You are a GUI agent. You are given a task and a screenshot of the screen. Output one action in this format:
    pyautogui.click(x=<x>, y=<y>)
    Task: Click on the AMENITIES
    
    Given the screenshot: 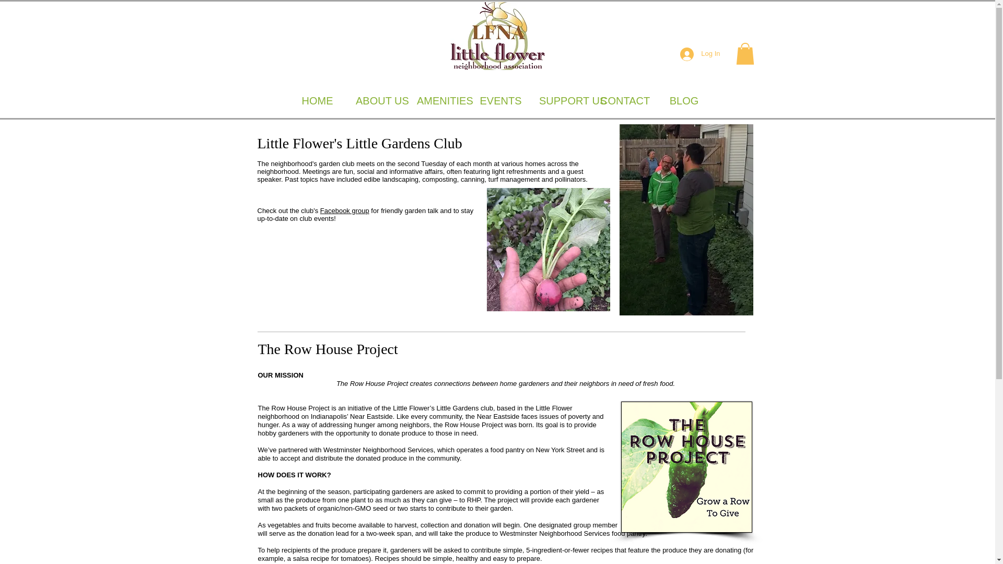 What is the action you would take?
    pyautogui.click(x=440, y=100)
    